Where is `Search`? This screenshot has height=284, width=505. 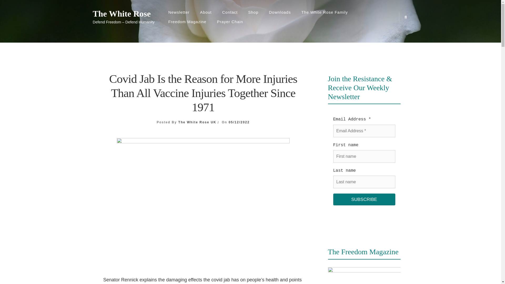 Search is located at coordinates (261, 149).